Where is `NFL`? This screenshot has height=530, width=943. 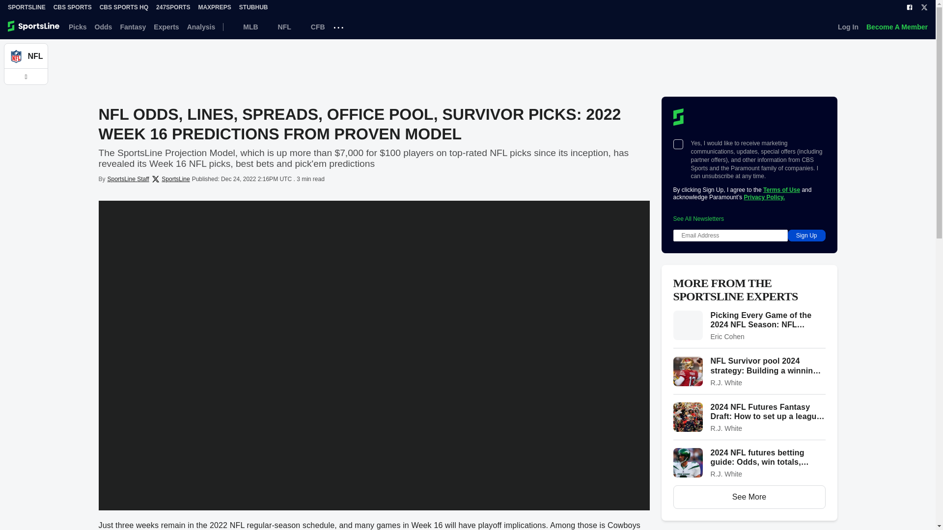
NFL is located at coordinates (278, 26).